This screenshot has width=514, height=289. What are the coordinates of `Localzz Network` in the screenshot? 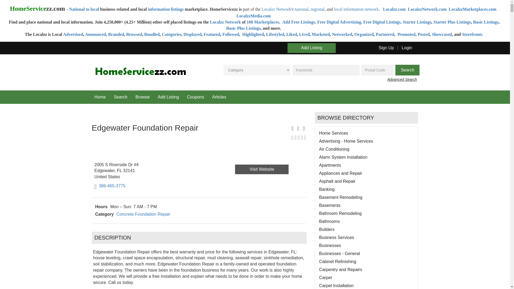 It's located at (225, 22).